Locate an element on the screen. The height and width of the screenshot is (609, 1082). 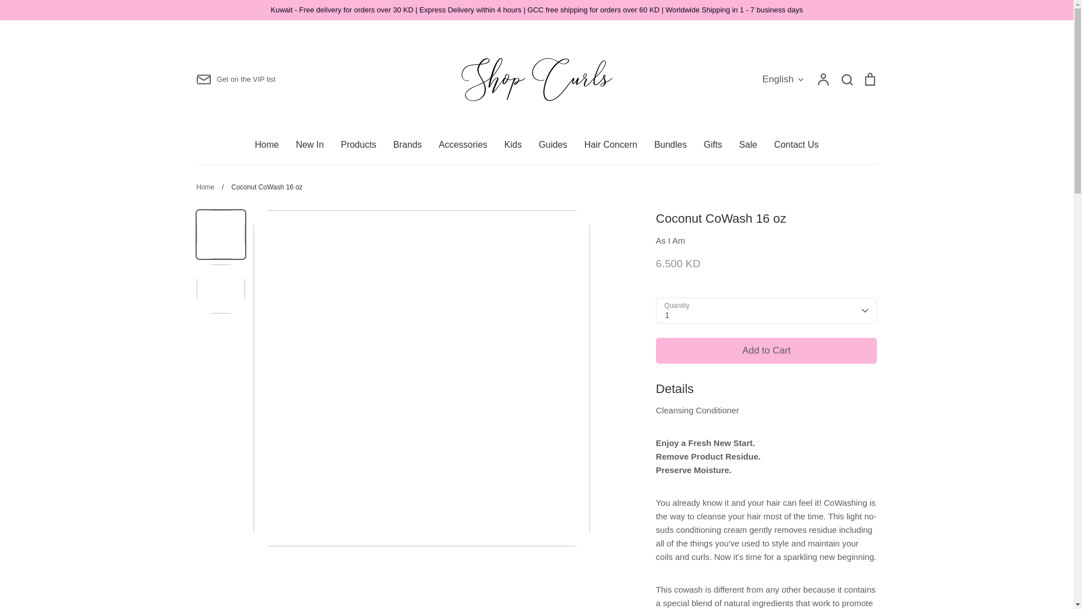
Search is located at coordinates (846, 78).